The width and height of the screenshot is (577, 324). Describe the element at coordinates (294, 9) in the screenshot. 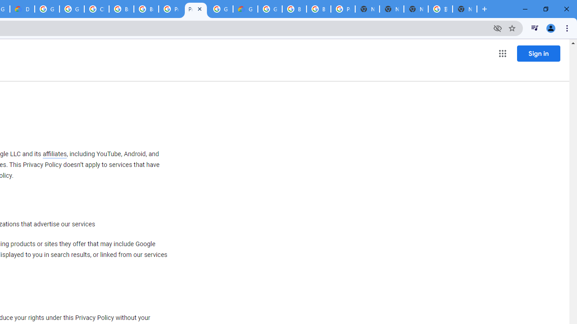

I see `Browse Chrome as a guest - Computer - Google Chrome Help` at that location.